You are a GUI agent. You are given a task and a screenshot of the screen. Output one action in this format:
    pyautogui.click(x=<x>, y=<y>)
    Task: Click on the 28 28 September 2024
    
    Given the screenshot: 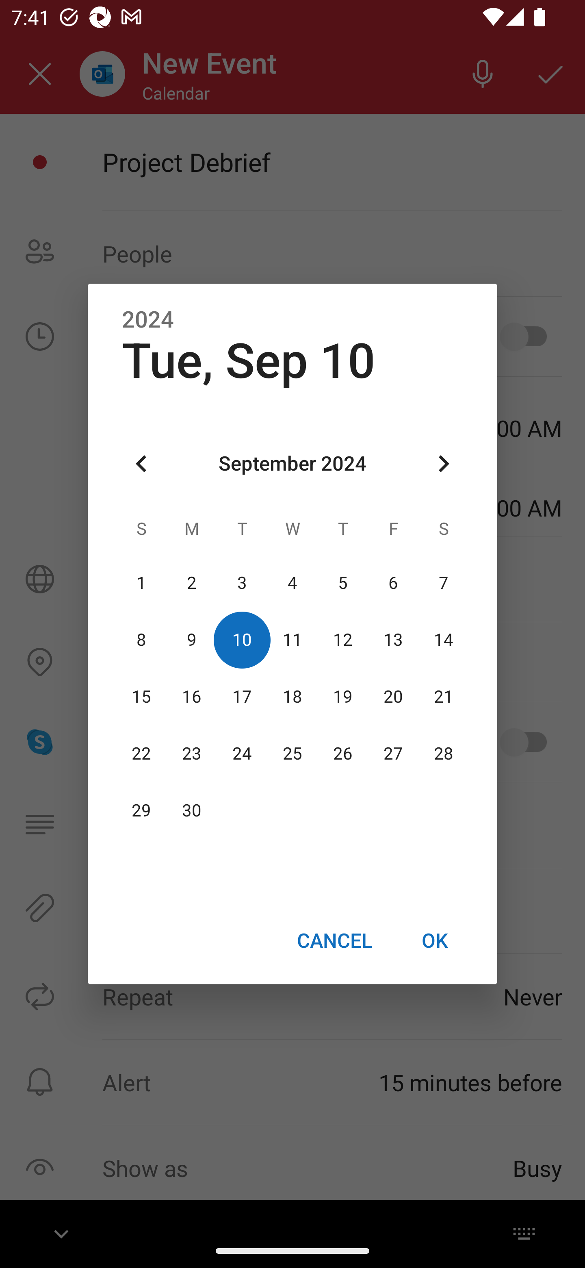 What is the action you would take?
    pyautogui.click(x=443, y=753)
    